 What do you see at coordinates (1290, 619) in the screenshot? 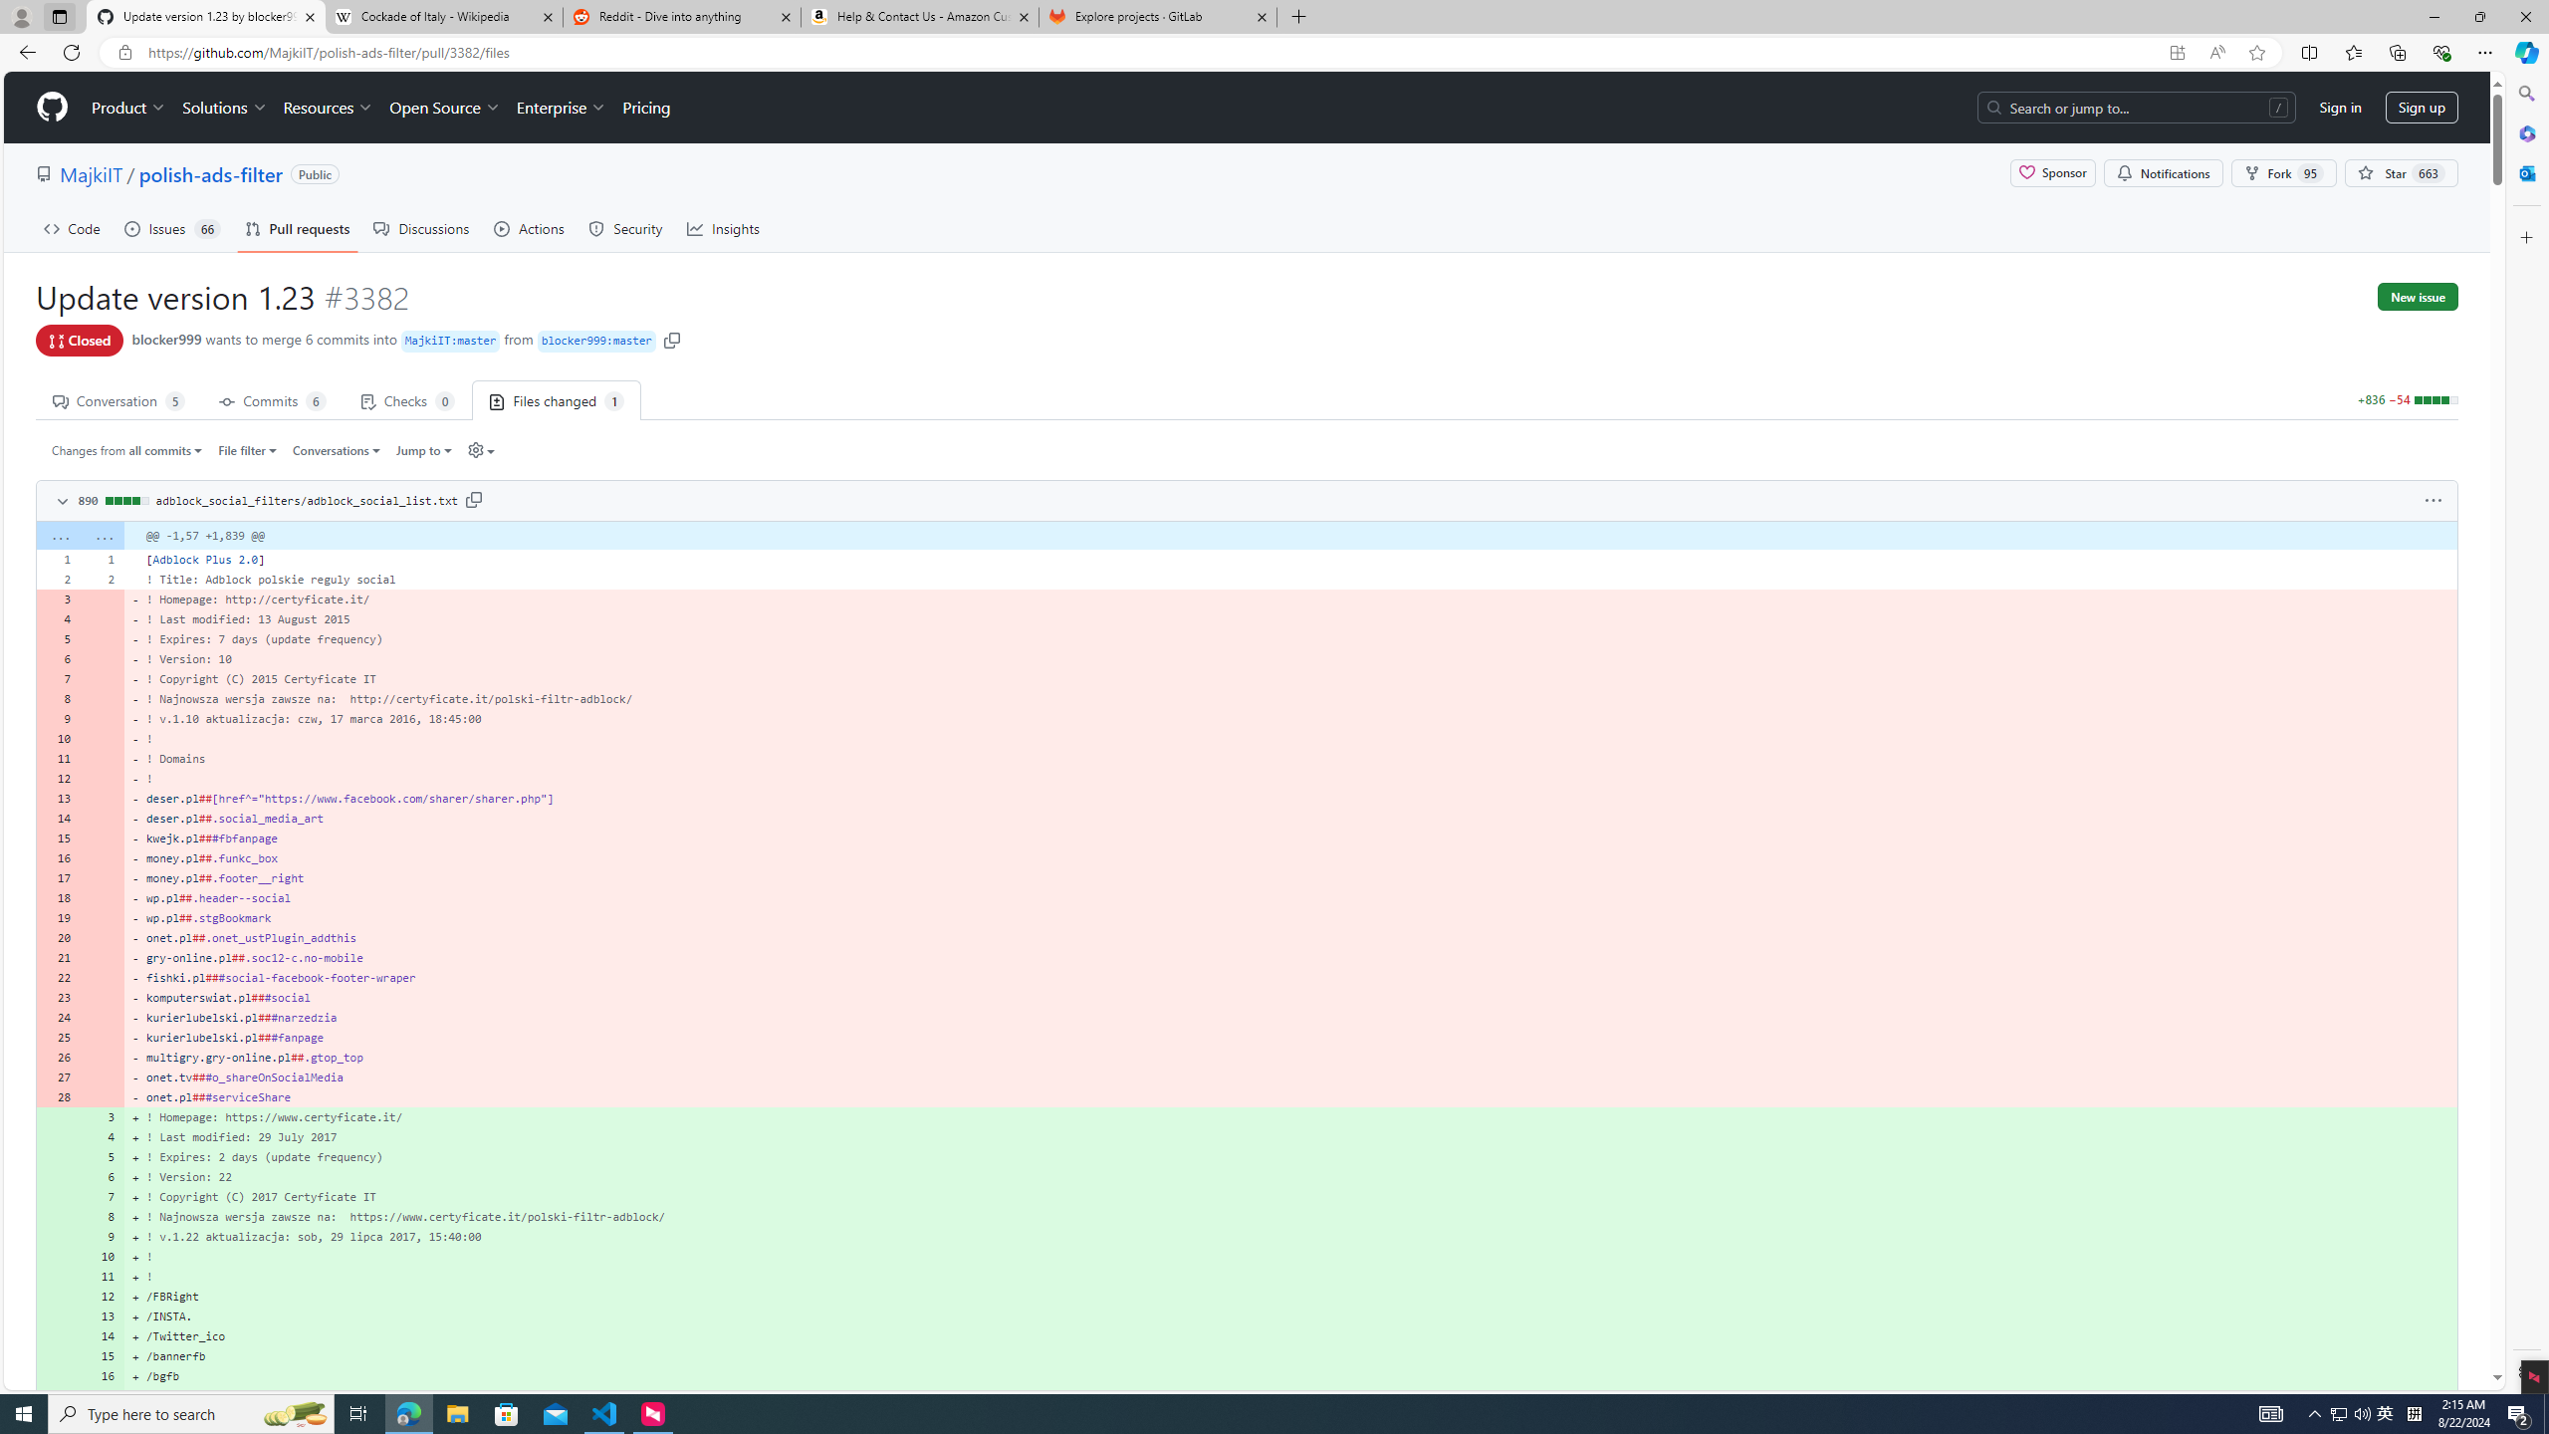
I see `- ! Last modified: 13 August 2015` at bounding box center [1290, 619].